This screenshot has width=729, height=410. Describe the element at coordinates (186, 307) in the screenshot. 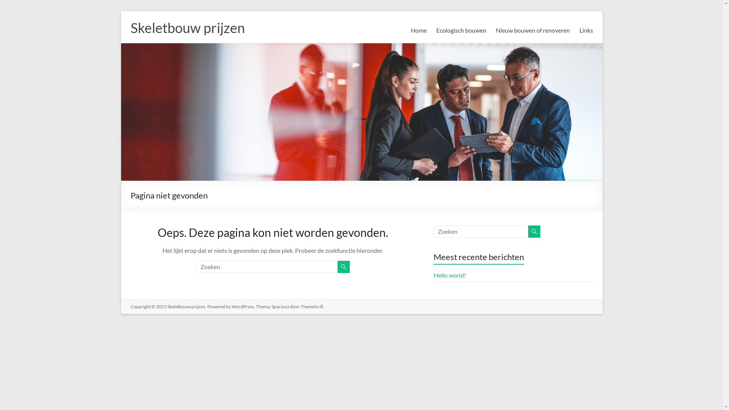

I see `Skeletbouw prijzen` at that location.